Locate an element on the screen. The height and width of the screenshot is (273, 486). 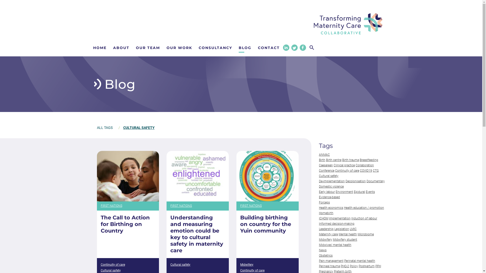
Health education / promotion is located at coordinates (364, 208).